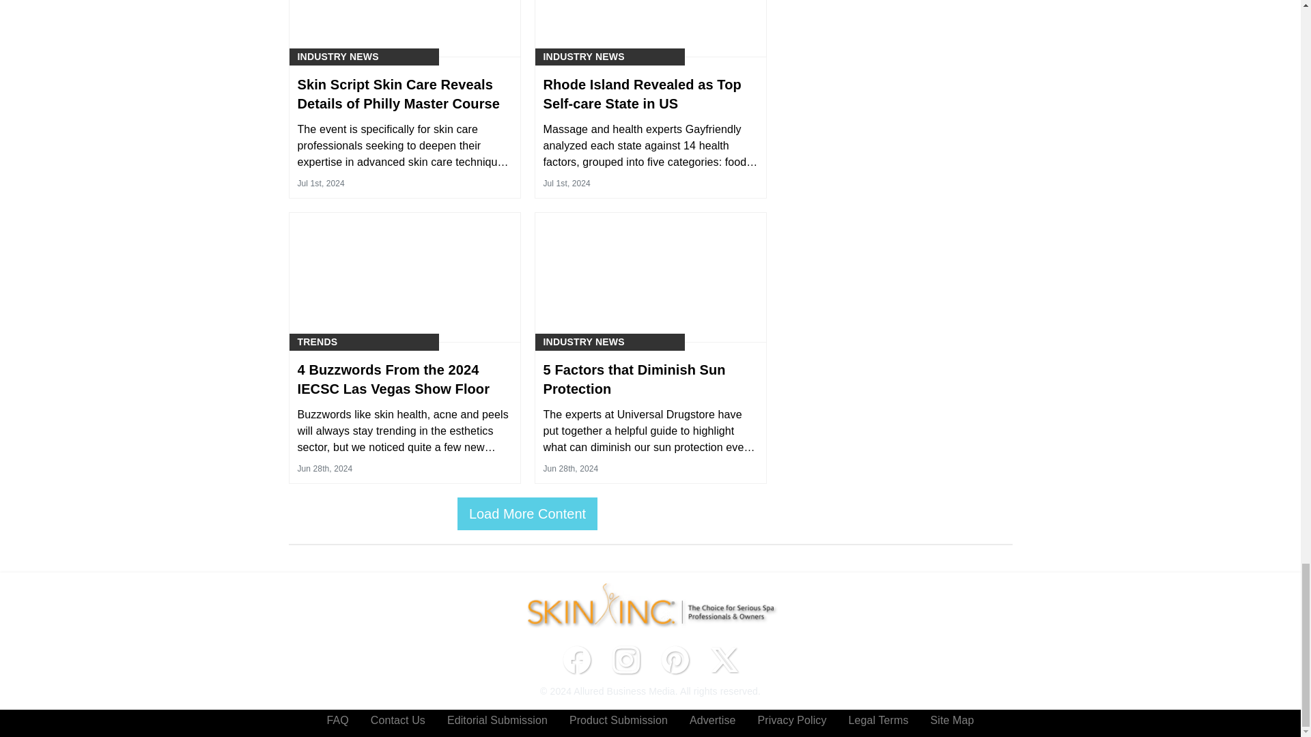 The height and width of the screenshot is (737, 1311). I want to click on Pinterest icon, so click(675, 660).